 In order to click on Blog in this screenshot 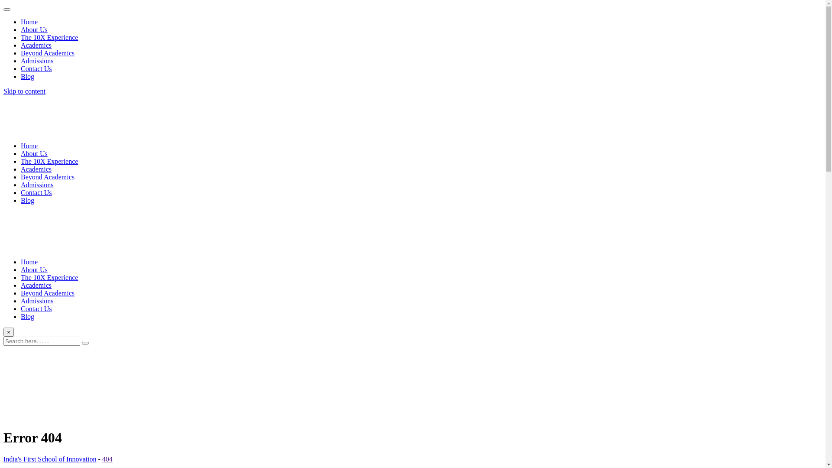, I will do `click(28, 76)`.